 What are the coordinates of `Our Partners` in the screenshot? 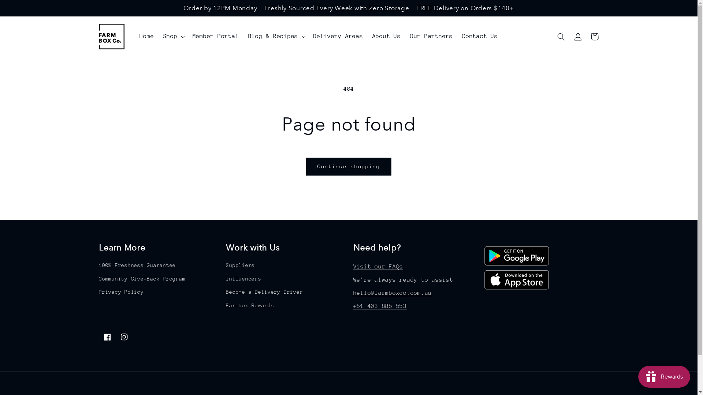 It's located at (431, 37).